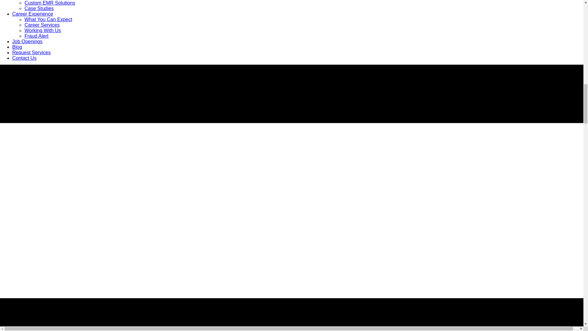 The image size is (588, 331). Describe the element at coordinates (50, 3) in the screenshot. I see `Custom EMR Solutions` at that location.